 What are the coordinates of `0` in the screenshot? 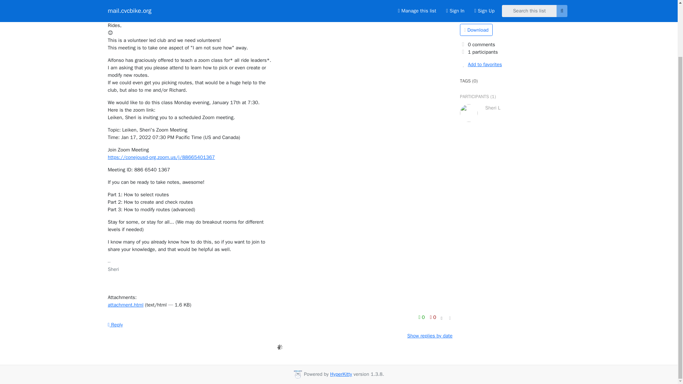 It's located at (422, 317).